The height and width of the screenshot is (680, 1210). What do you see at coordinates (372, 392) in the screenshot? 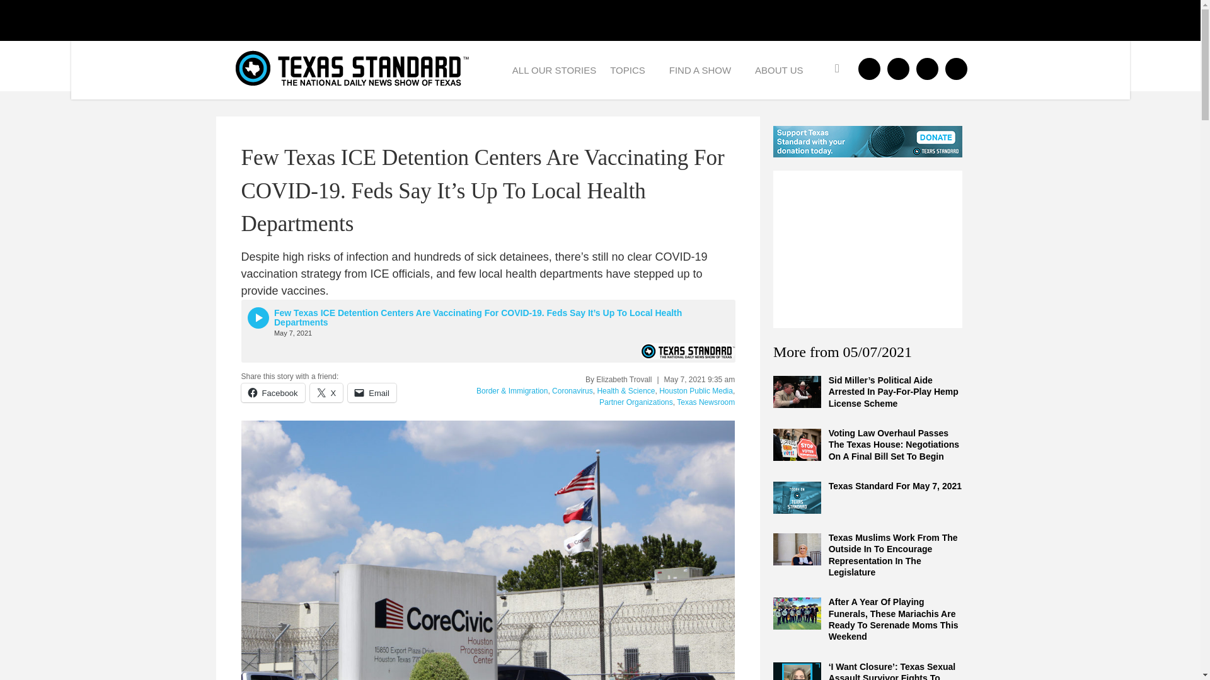
I see `Click to email a link to a friend` at bounding box center [372, 392].